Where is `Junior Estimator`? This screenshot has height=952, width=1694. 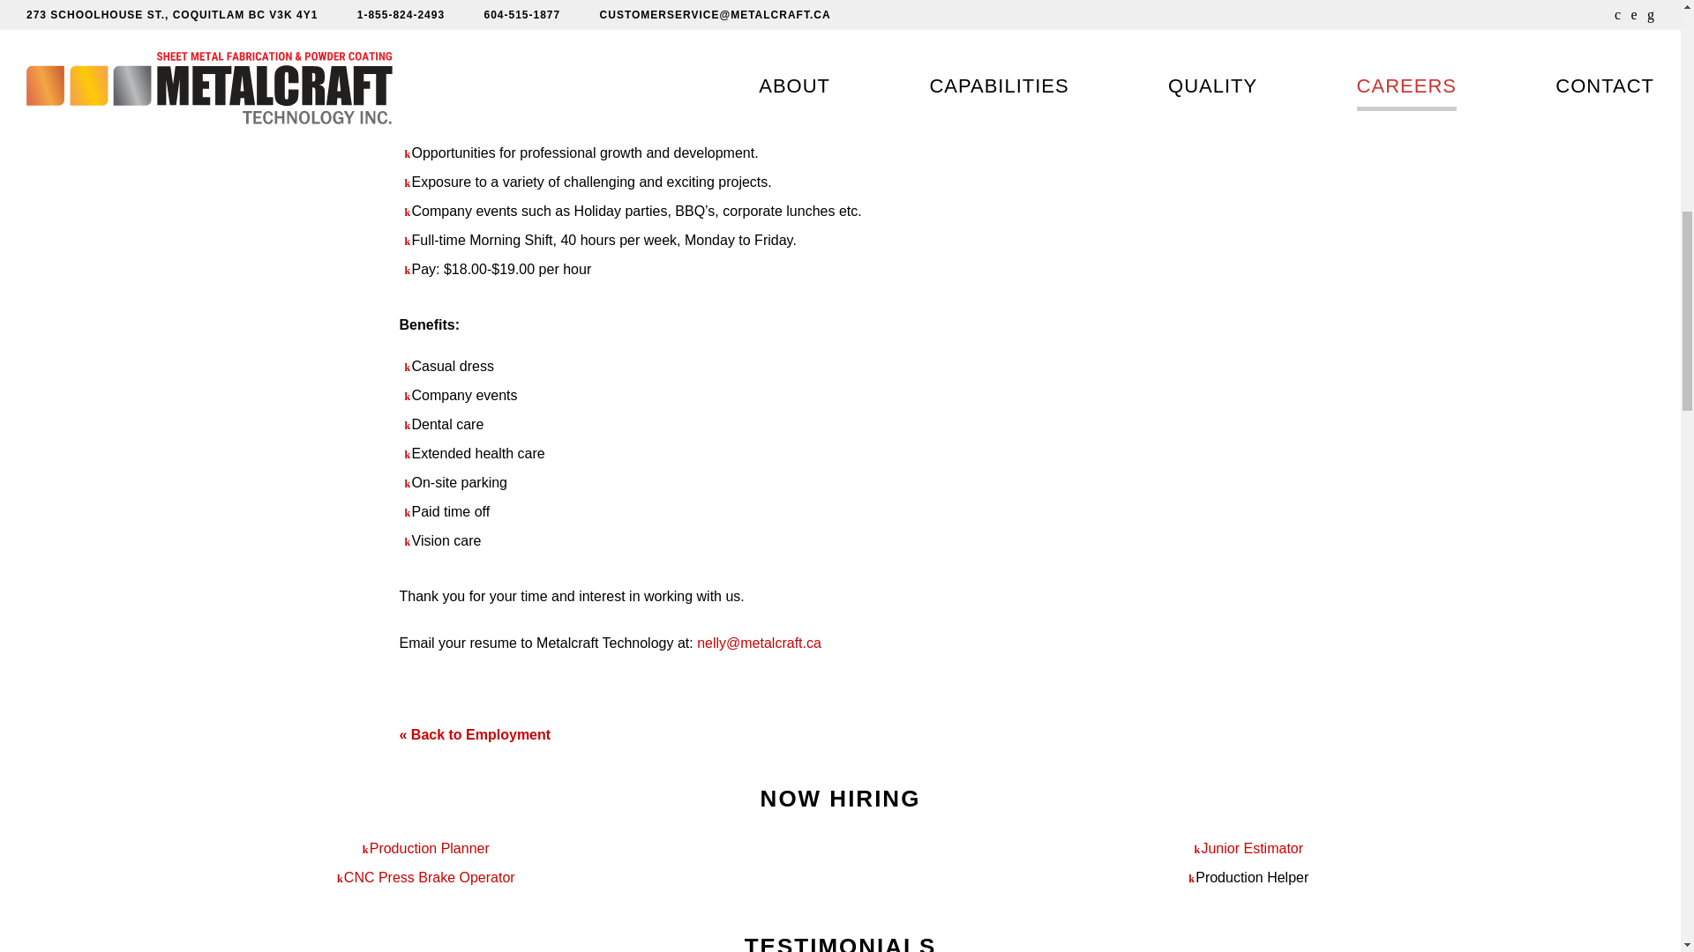
Junior Estimator is located at coordinates (1251, 848).